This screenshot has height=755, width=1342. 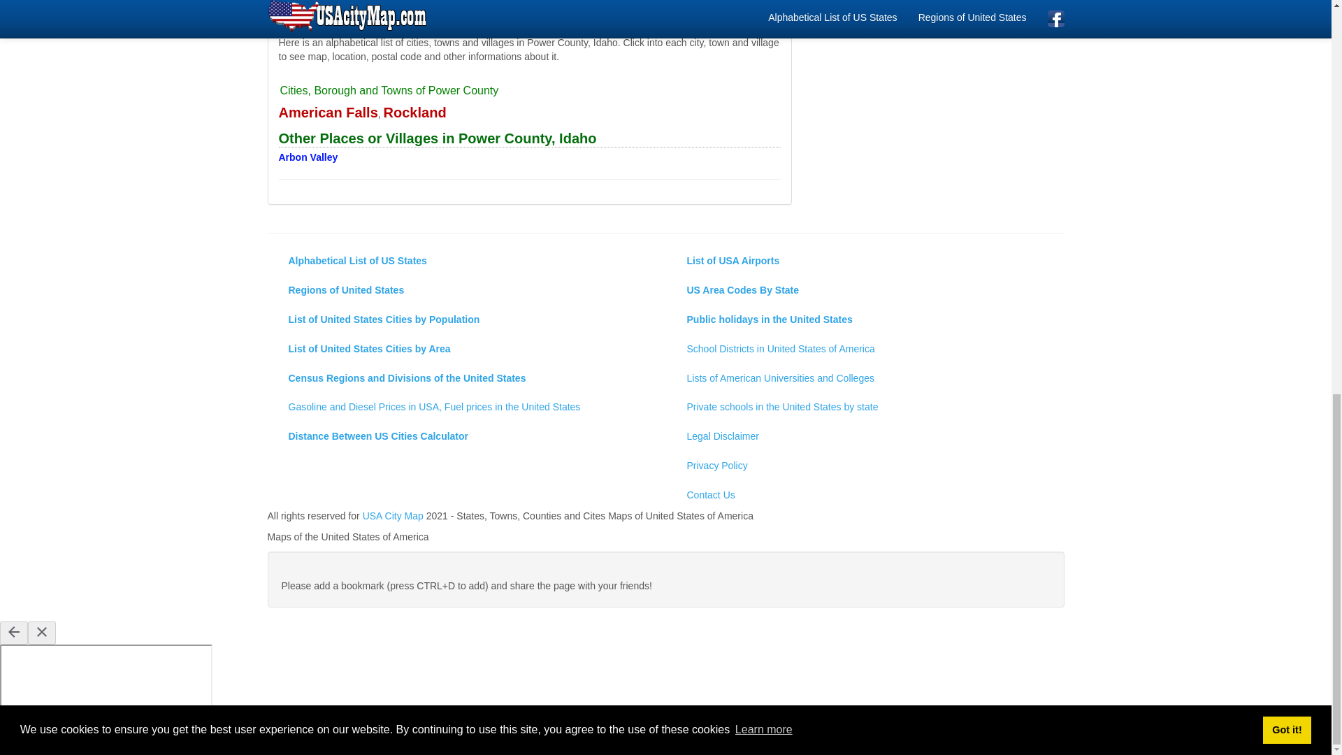 I want to click on Legal Disclaimer, so click(x=865, y=436).